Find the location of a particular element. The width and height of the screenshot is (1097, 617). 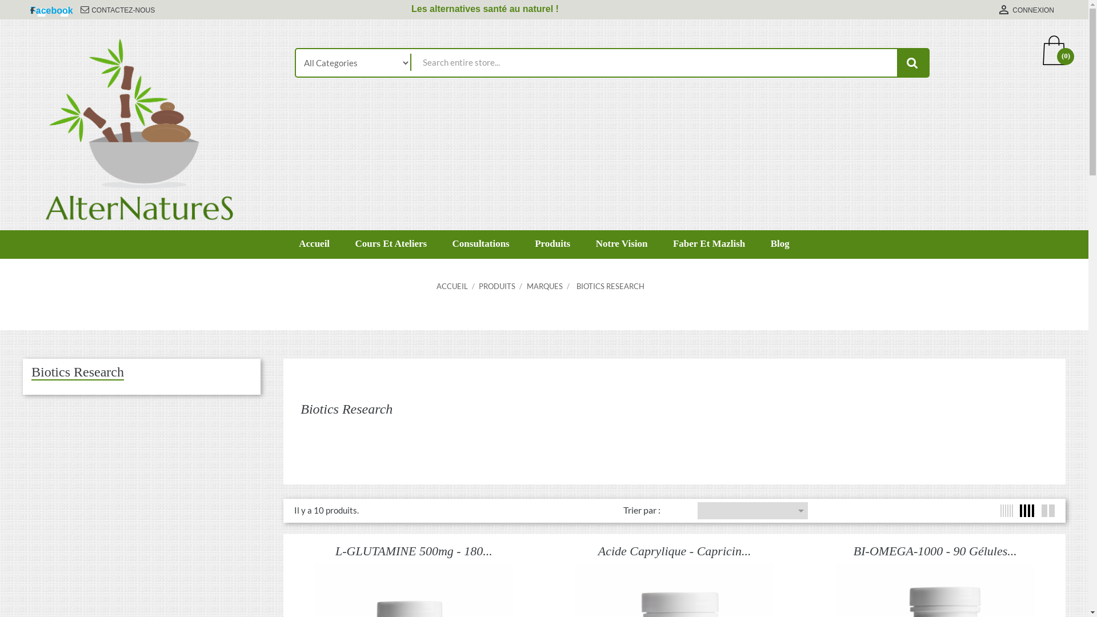

Cours Et Ateliers is located at coordinates (391, 255).